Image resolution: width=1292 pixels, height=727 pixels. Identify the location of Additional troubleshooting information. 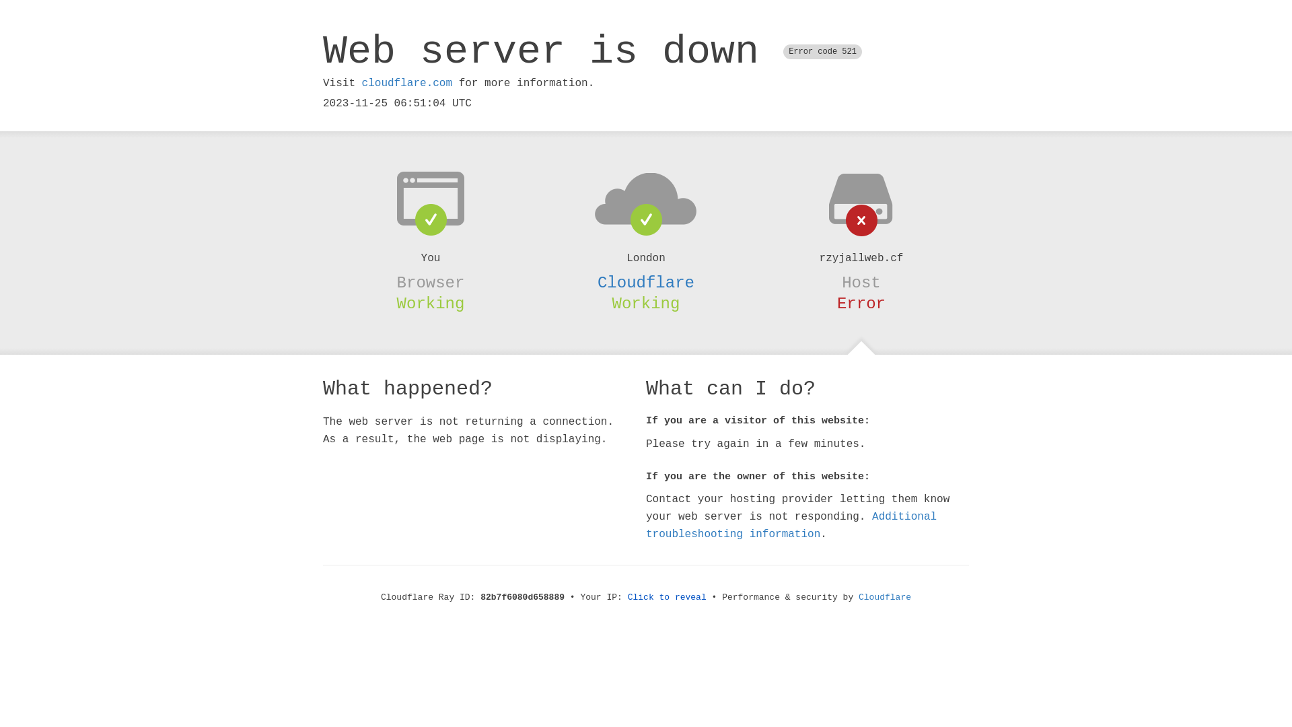
(791, 525).